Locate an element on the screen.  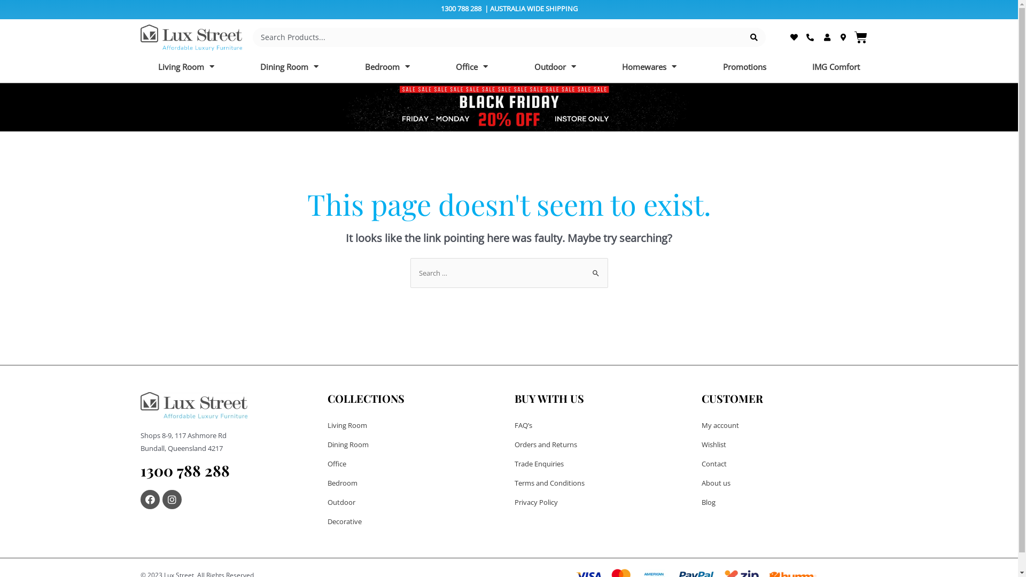
Dining Room is located at coordinates (415, 445).